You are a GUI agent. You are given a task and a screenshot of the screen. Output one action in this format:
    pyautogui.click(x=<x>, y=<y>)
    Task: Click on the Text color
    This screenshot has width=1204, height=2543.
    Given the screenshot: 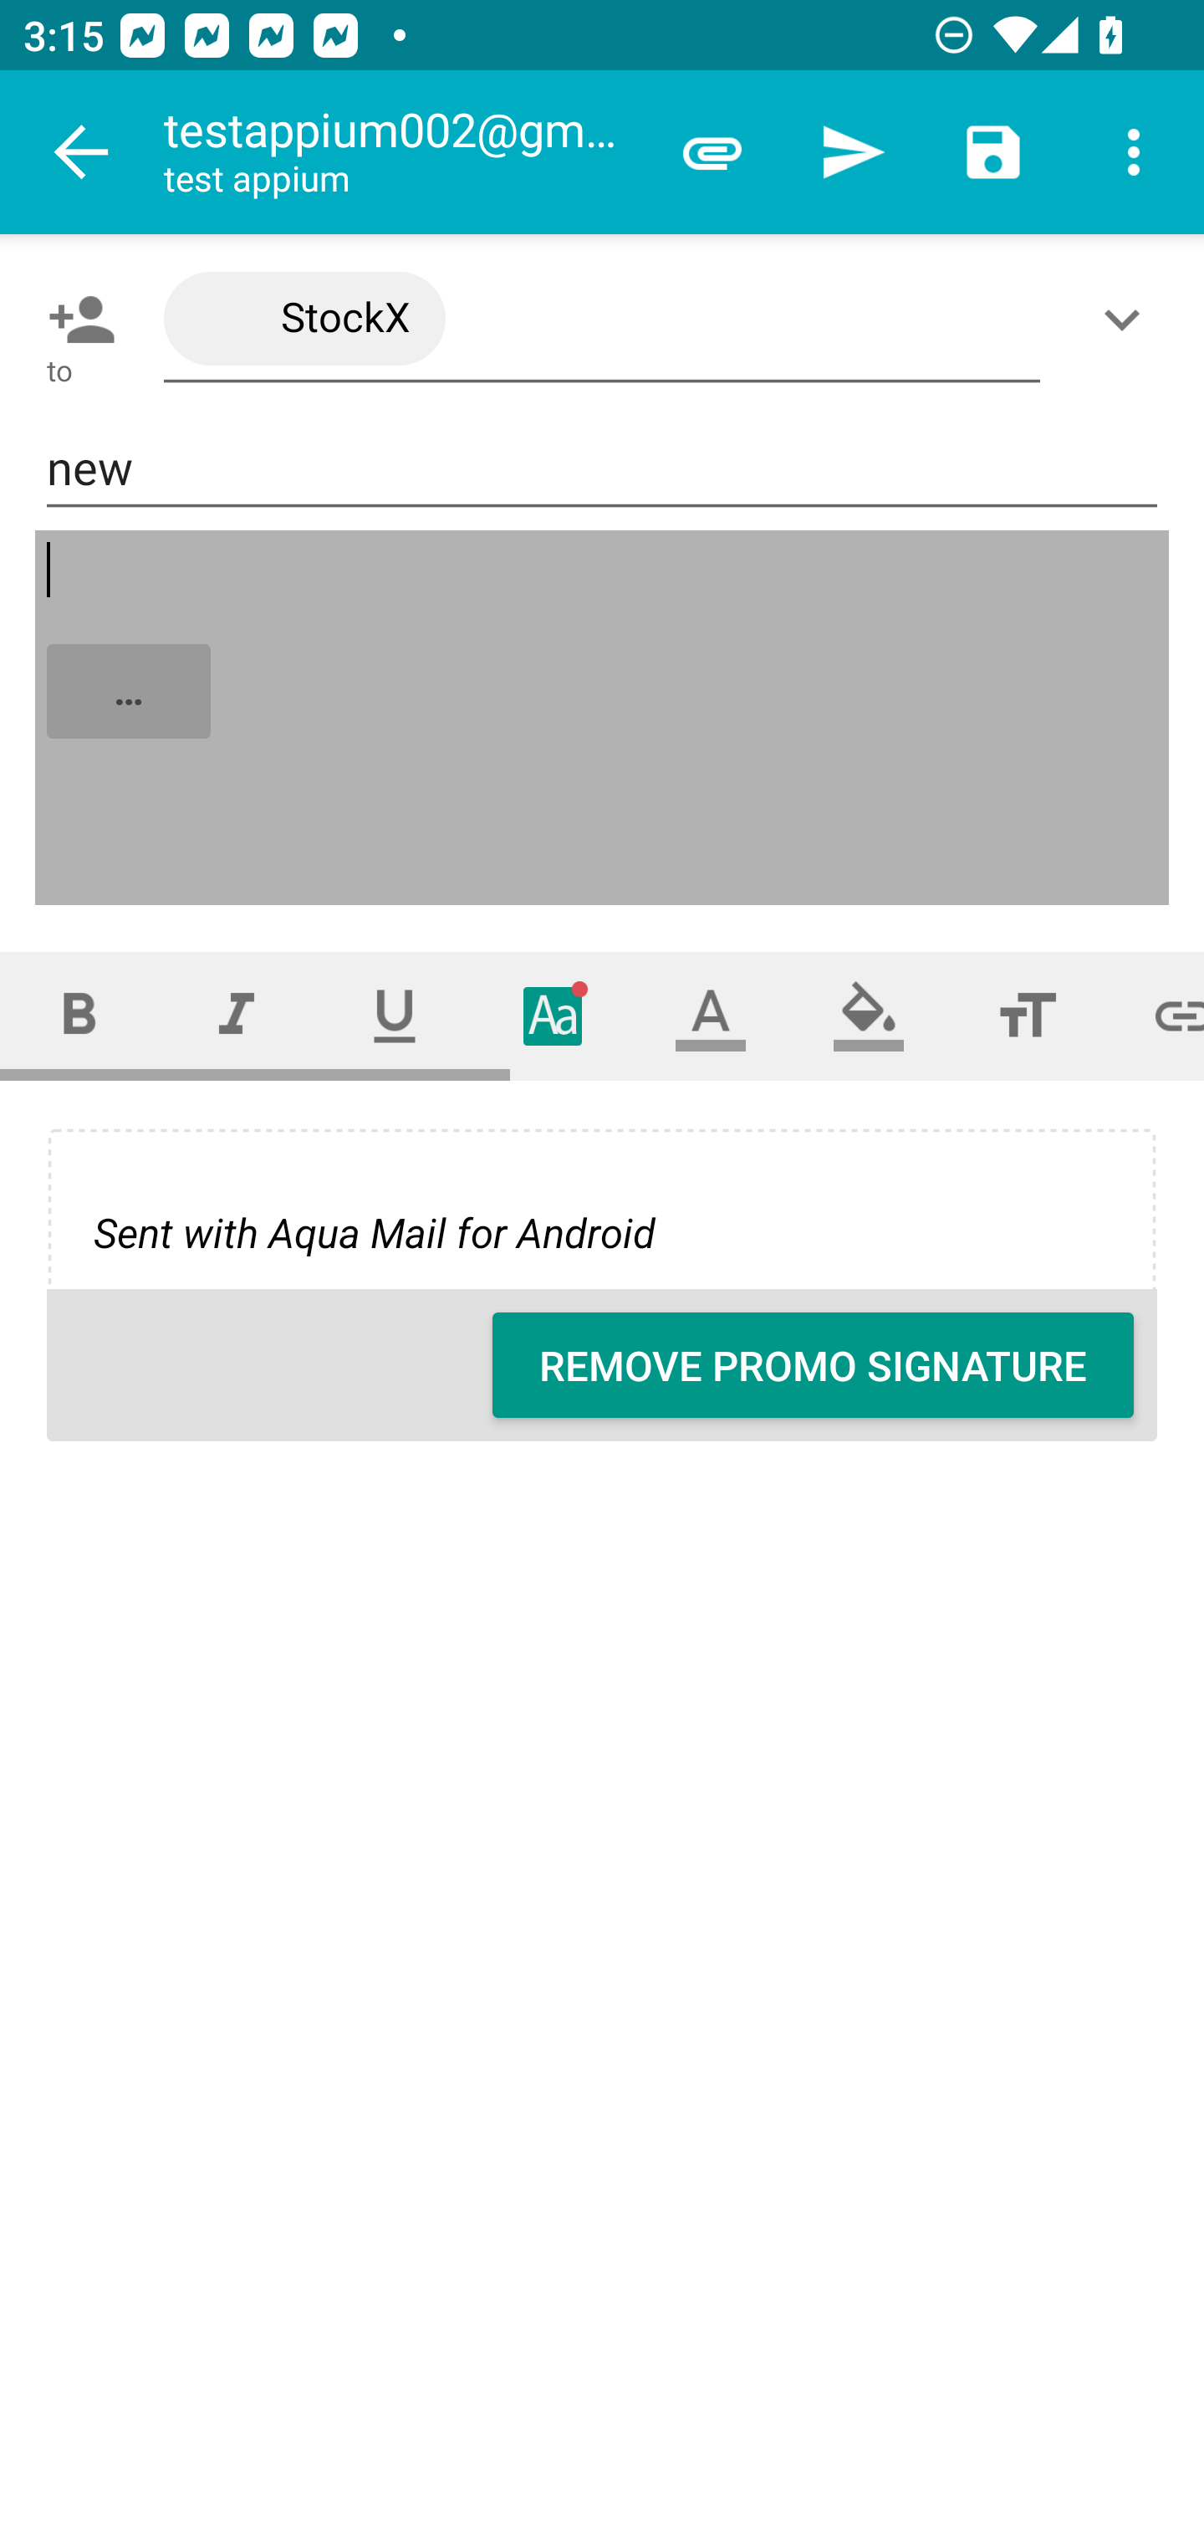 What is the action you would take?
    pyautogui.click(x=711, y=1016)
    